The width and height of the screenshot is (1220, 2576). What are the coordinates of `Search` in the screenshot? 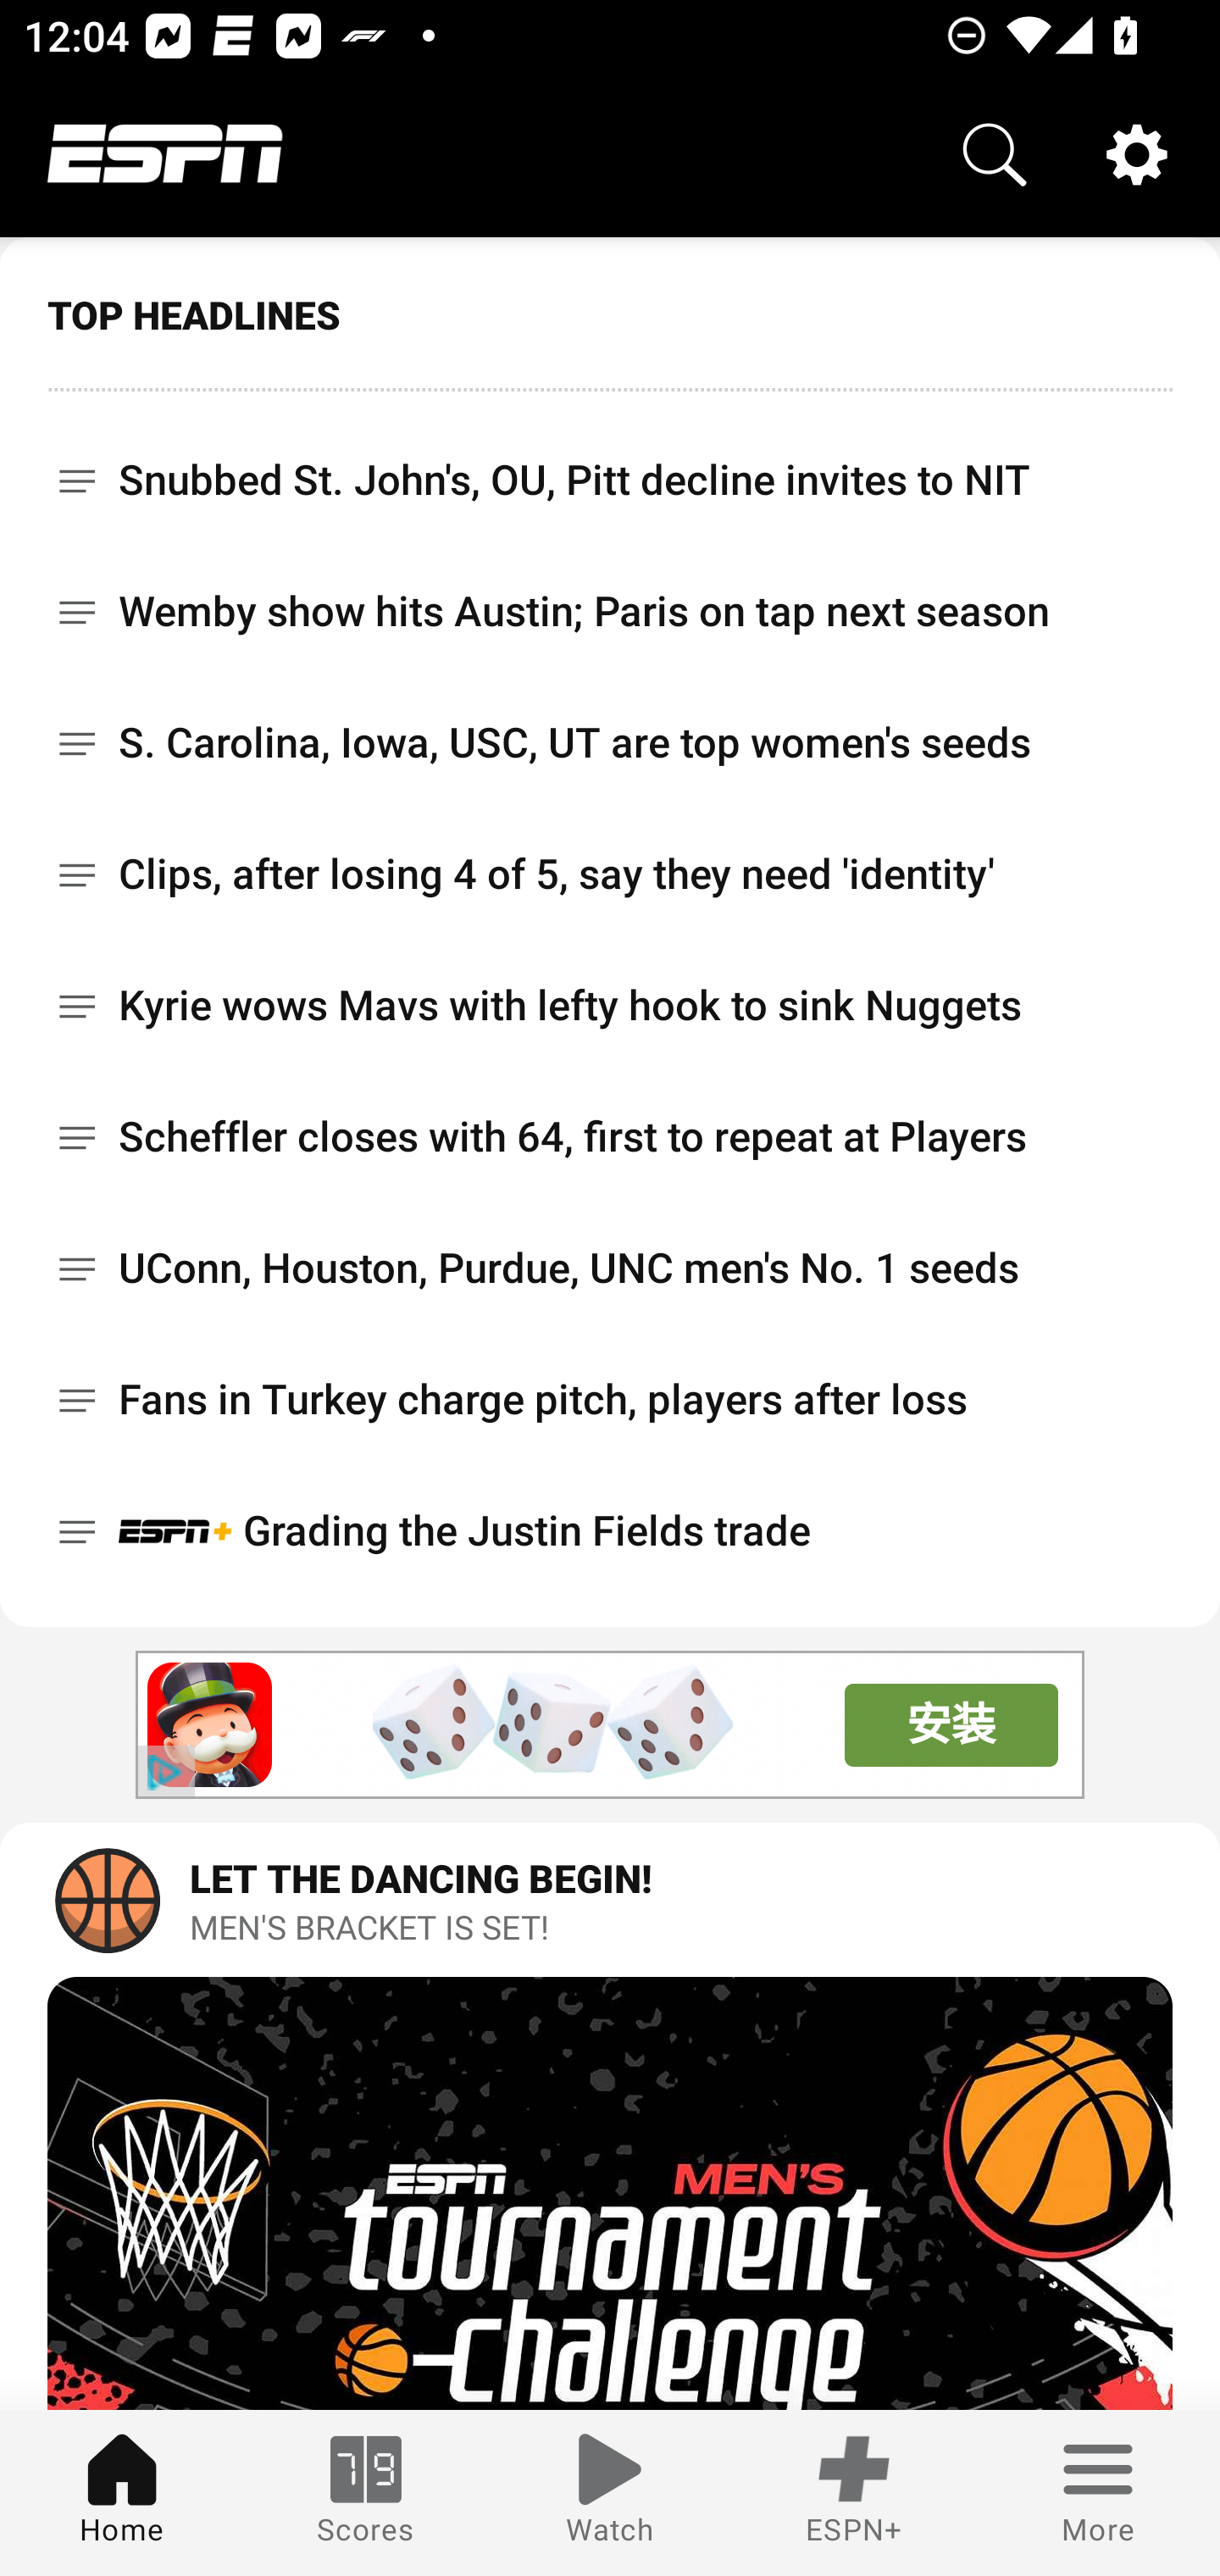 It's located at (995, 154).